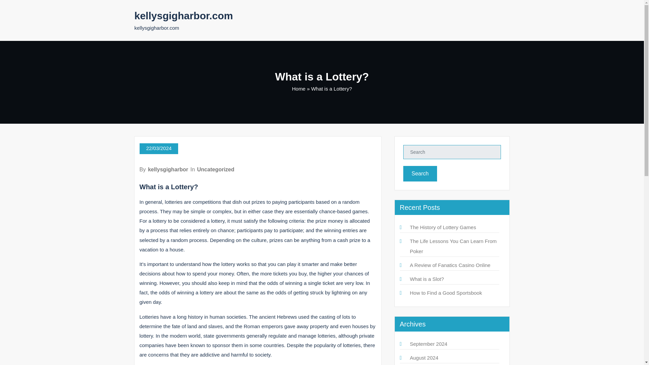 This screenshot has height=365, width=649. Describe the element at coordinates (442, 227) in the screenshot. I see `The History of Lottery Games` at that location.